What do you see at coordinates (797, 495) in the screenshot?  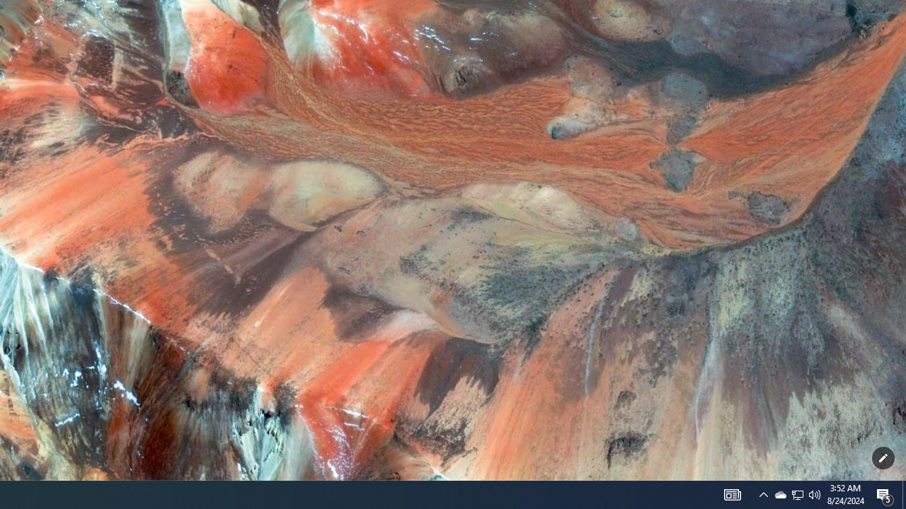 I see `AutomationID: 4105` at bounding box center [797, 495].